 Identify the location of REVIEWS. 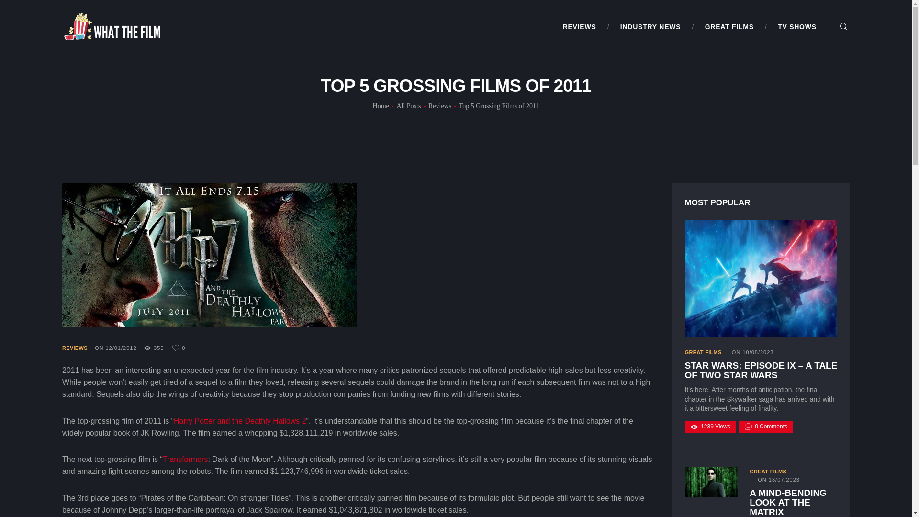
(579, 27).